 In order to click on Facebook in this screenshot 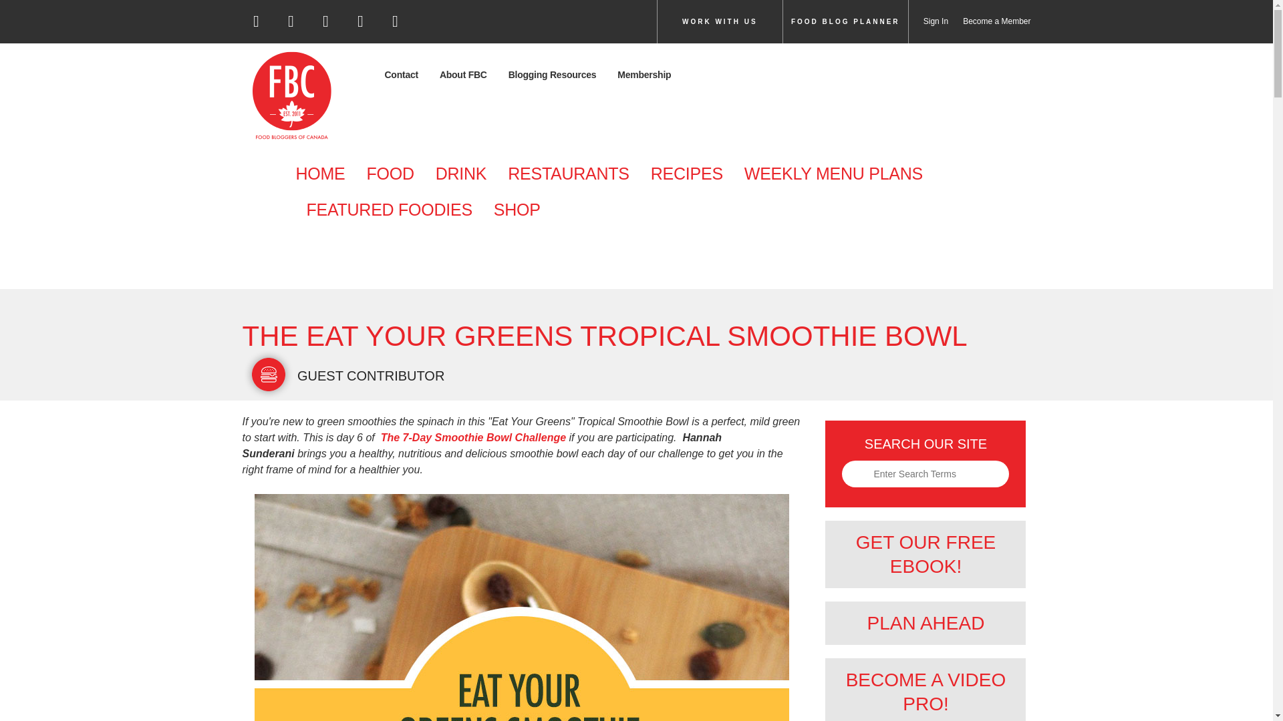, I will do `click(255, 21)`.